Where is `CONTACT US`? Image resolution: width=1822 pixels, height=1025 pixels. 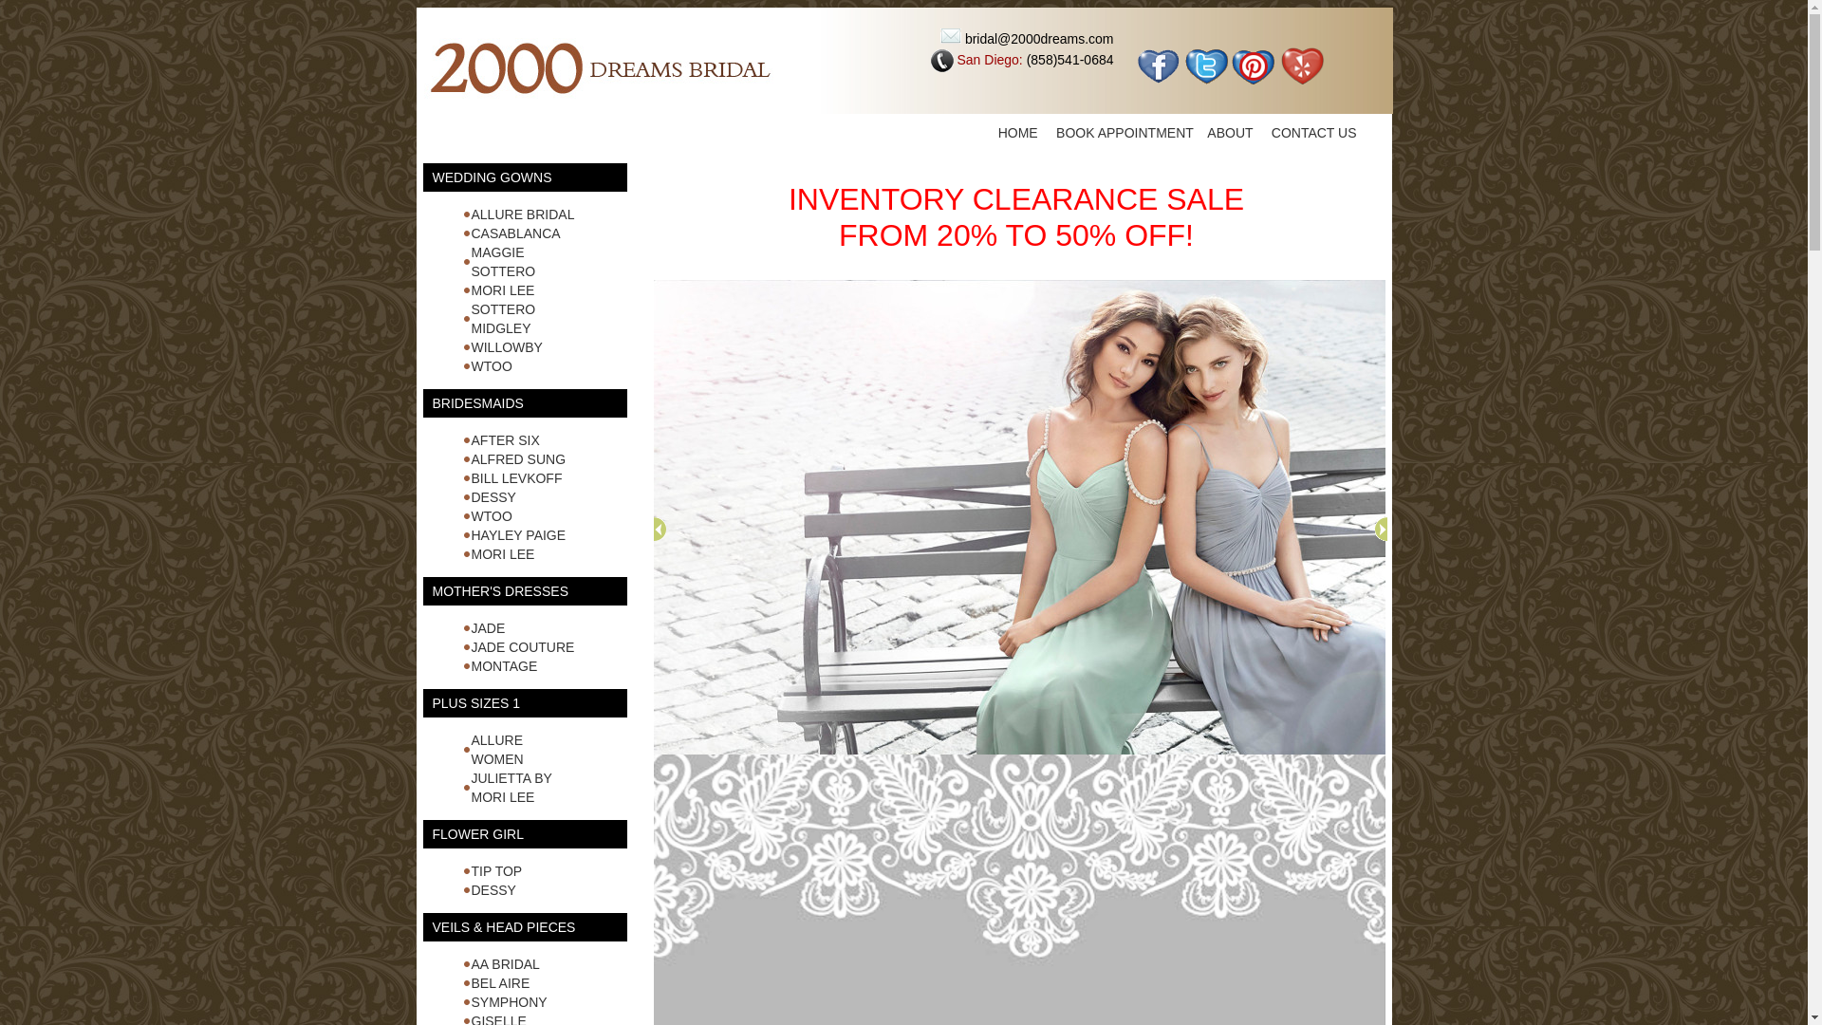 CONTACT US is located at coordinates (1314, 133).